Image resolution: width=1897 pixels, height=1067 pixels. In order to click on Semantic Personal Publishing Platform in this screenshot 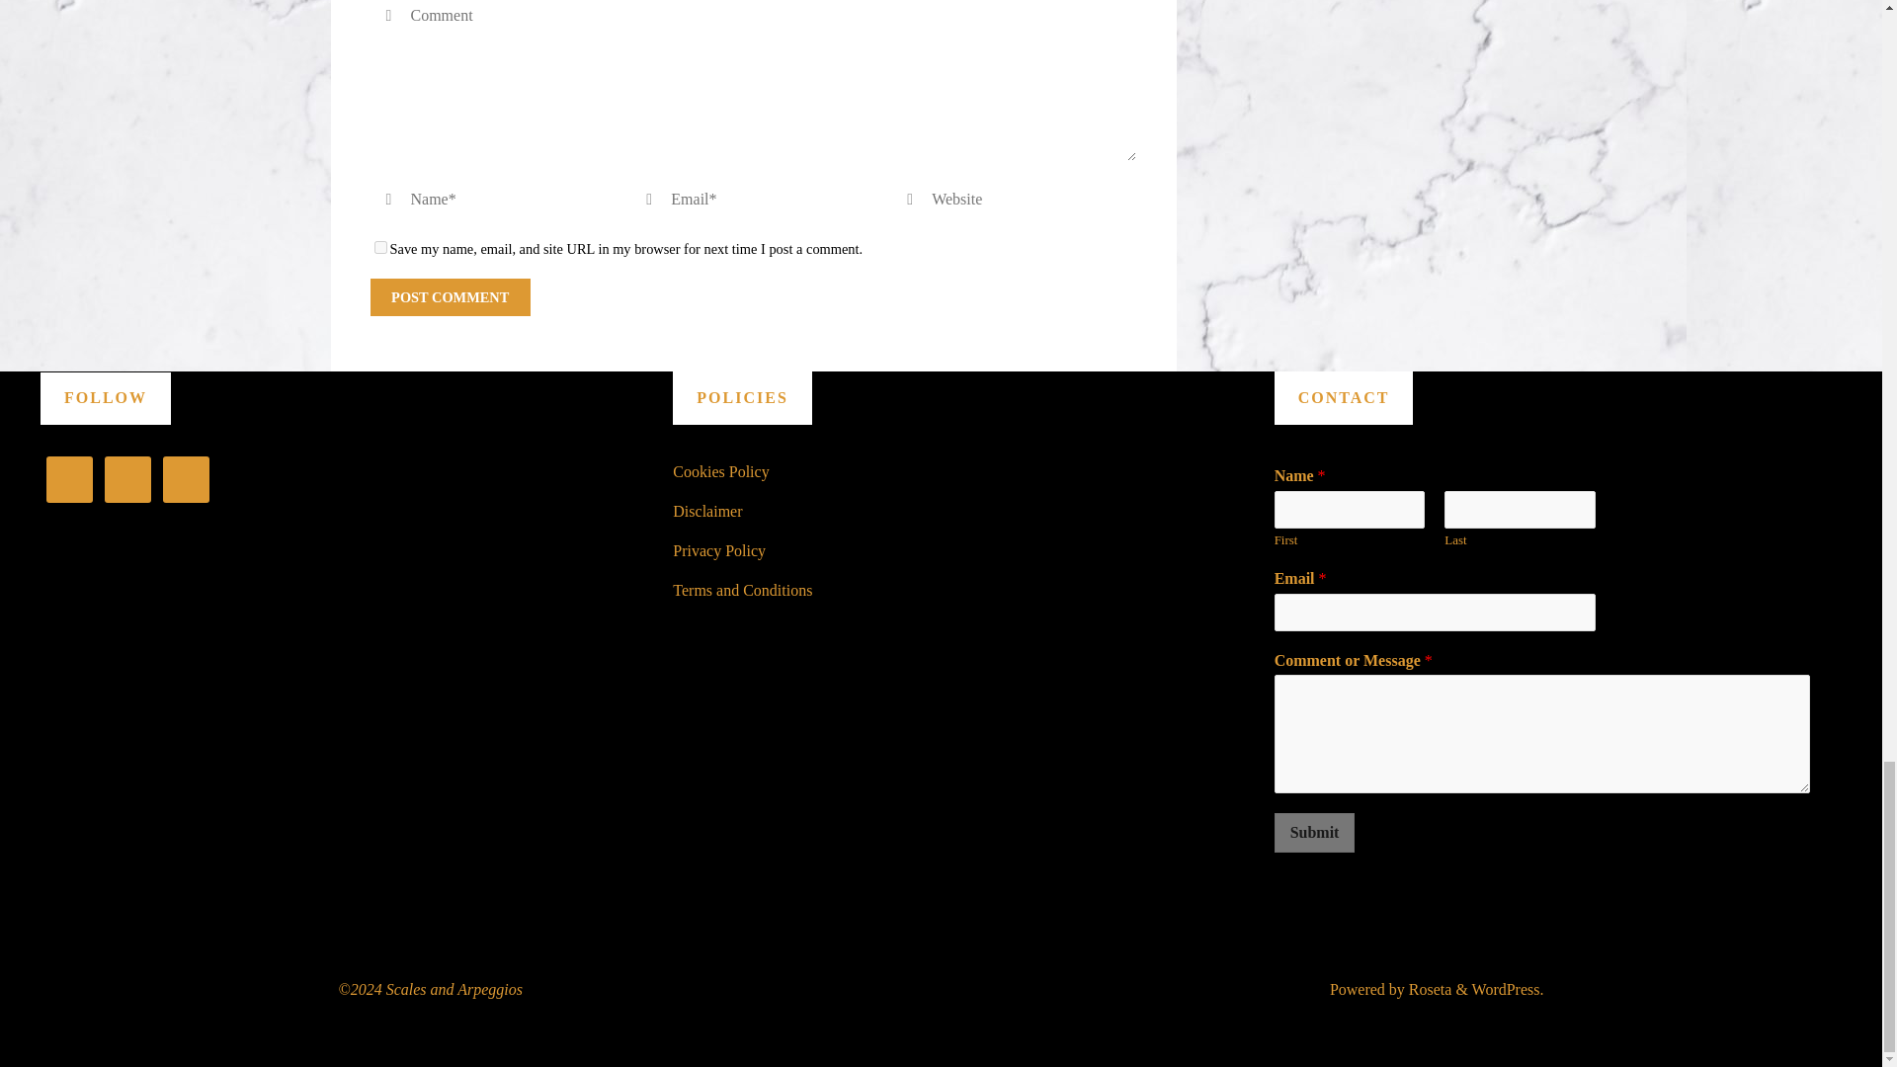, I will do `click(1506, 988)`.